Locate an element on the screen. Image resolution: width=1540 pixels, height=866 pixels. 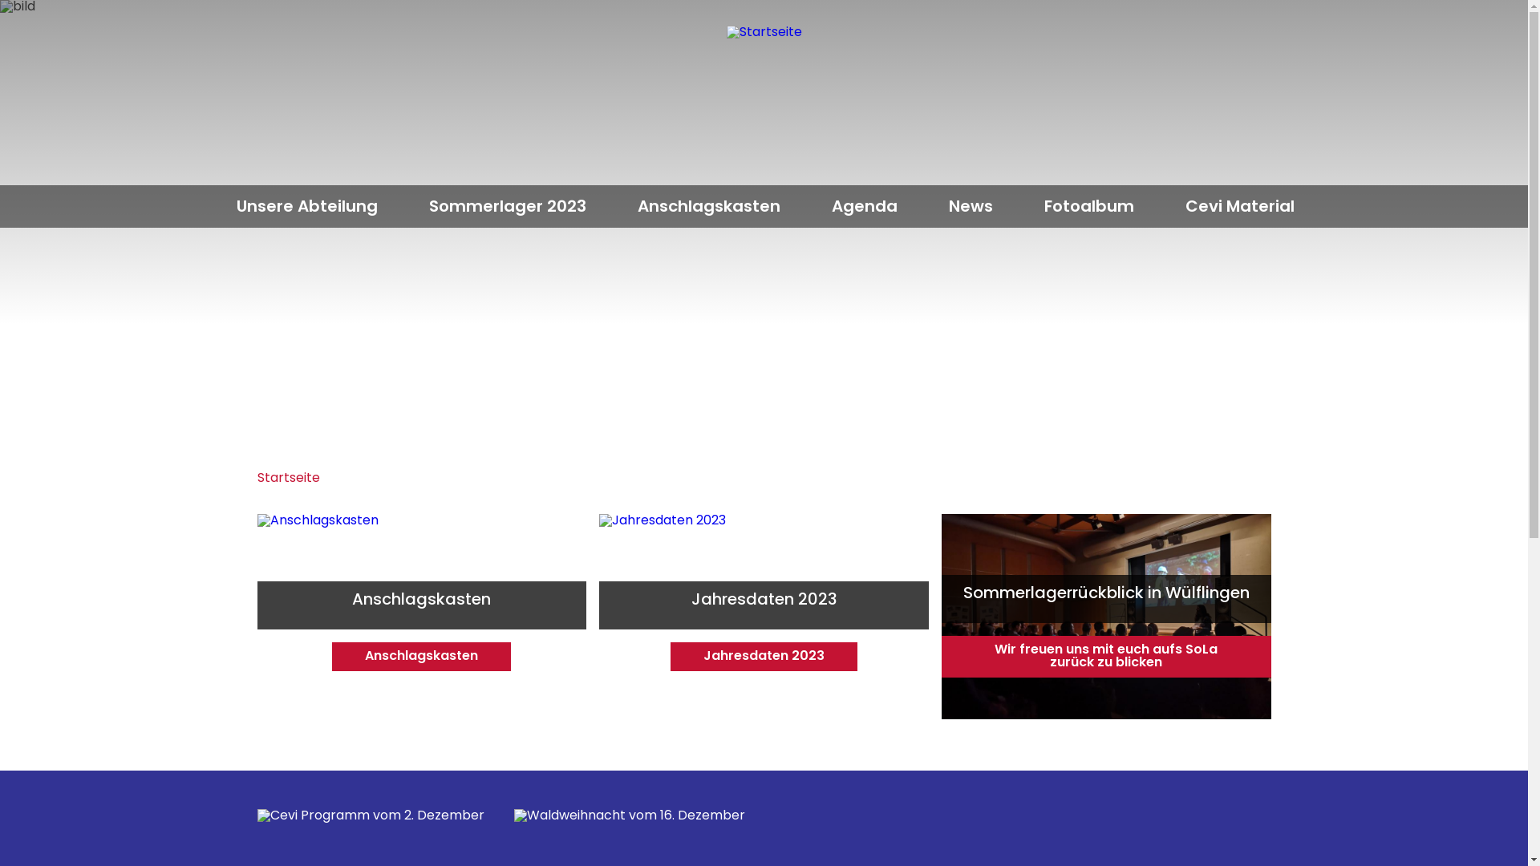
Anschlagskasten is located at coordinates (422, 617).